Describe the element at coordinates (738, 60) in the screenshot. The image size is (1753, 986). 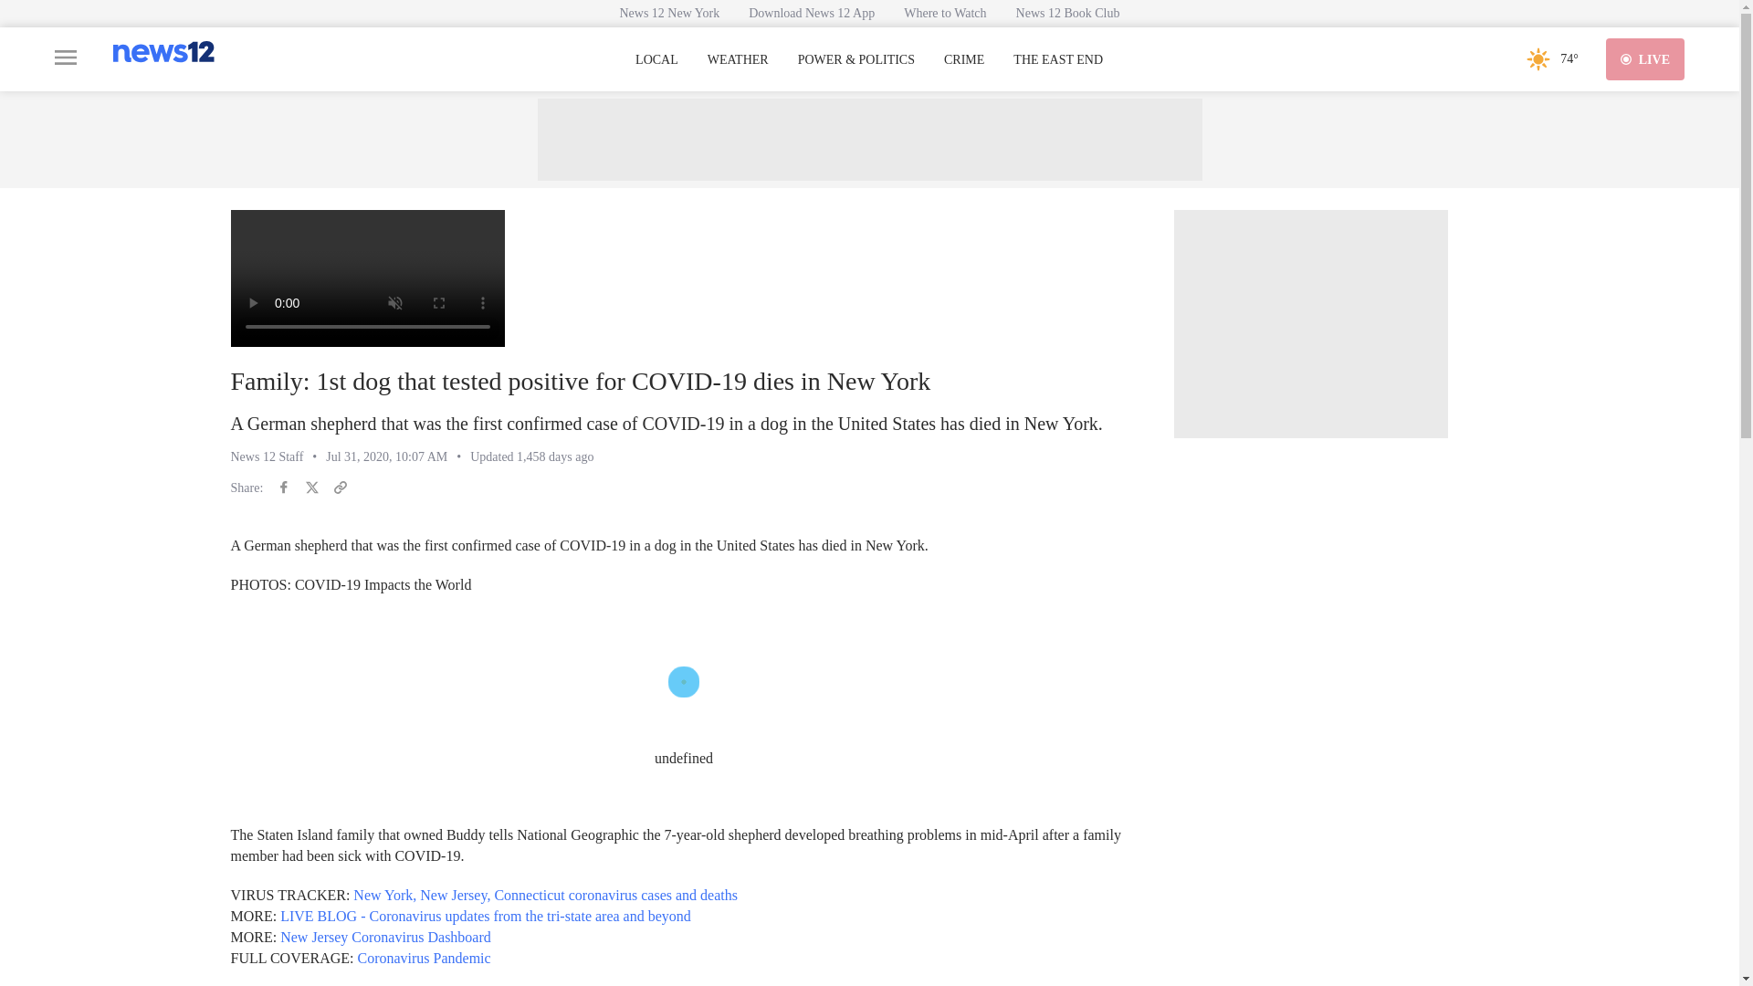
I see `WEATHER` at that location.